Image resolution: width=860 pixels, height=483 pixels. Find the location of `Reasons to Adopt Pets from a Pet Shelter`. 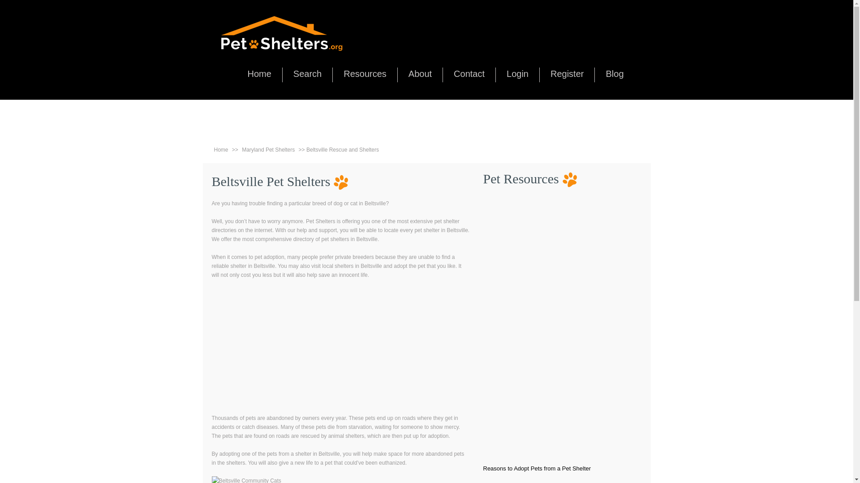

Reasons to Adopt Pets from a Pet Shelter is located at coordinates (537, 469).